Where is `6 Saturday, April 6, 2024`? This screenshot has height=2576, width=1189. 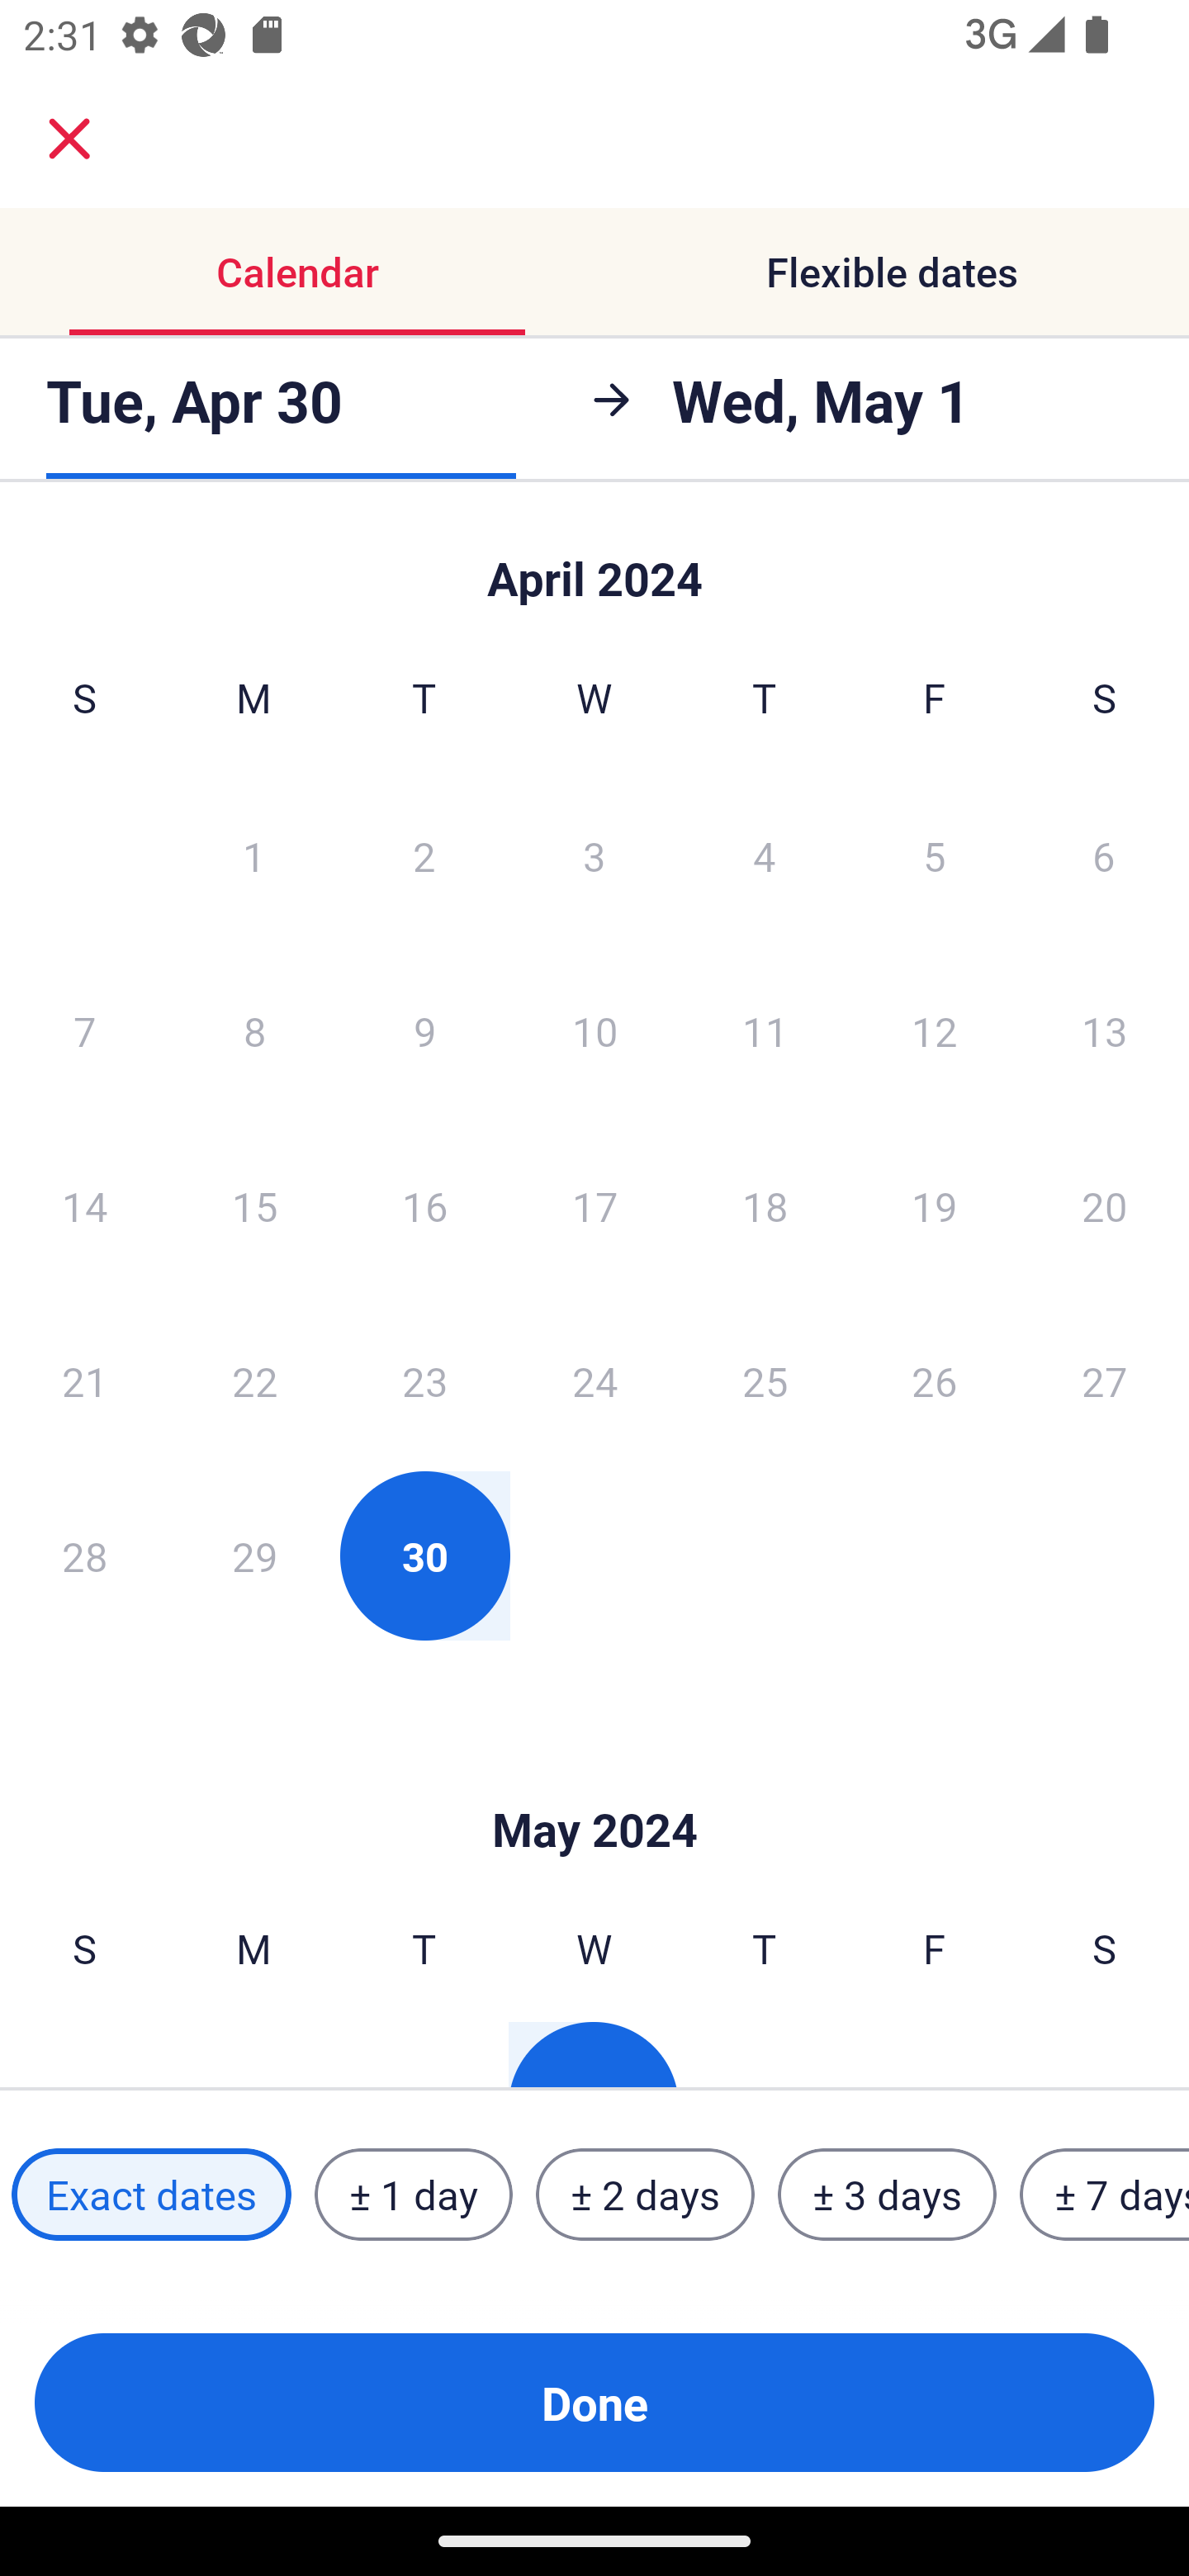
6 Saturday, April 6, 2024 is located at coordinates (1104, 855).